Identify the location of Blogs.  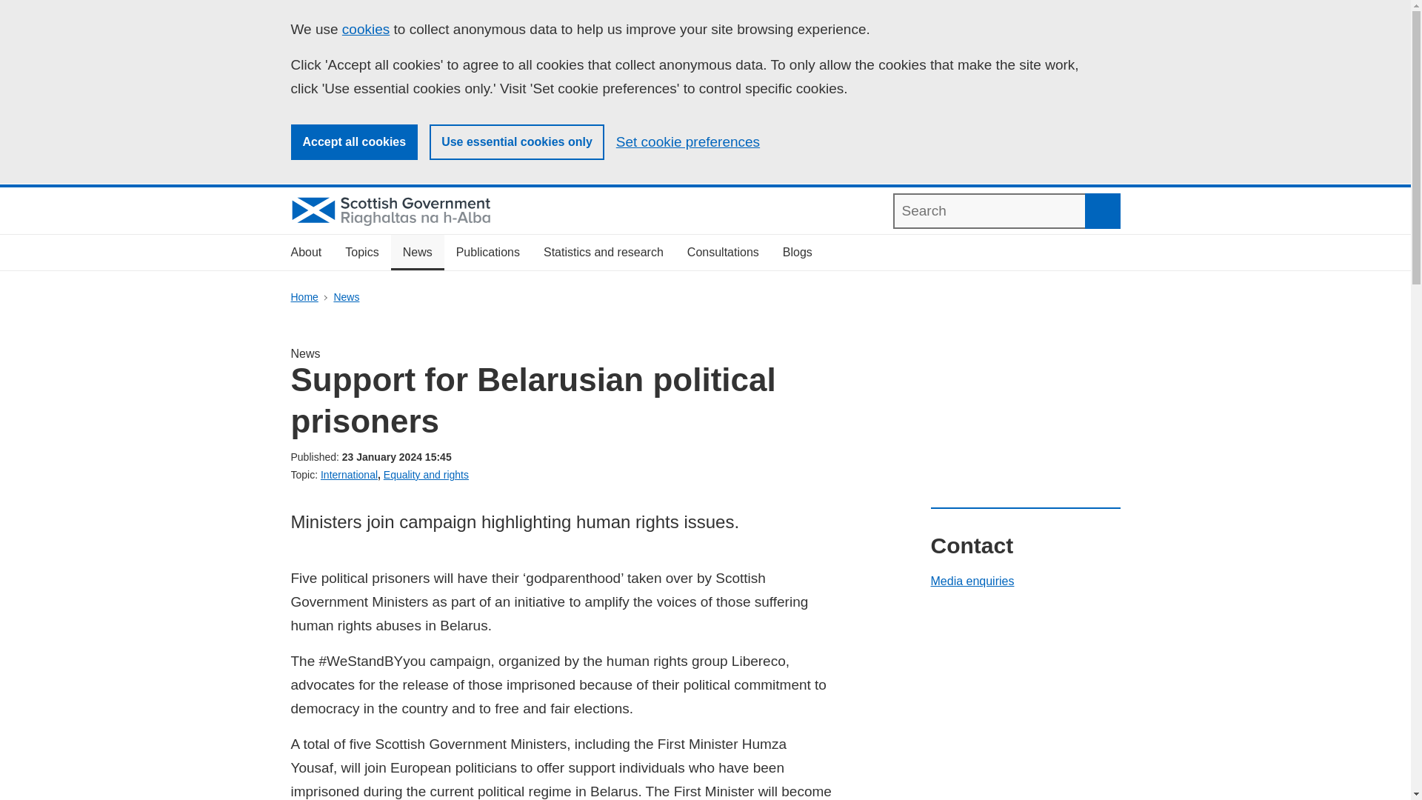
(797, 253).